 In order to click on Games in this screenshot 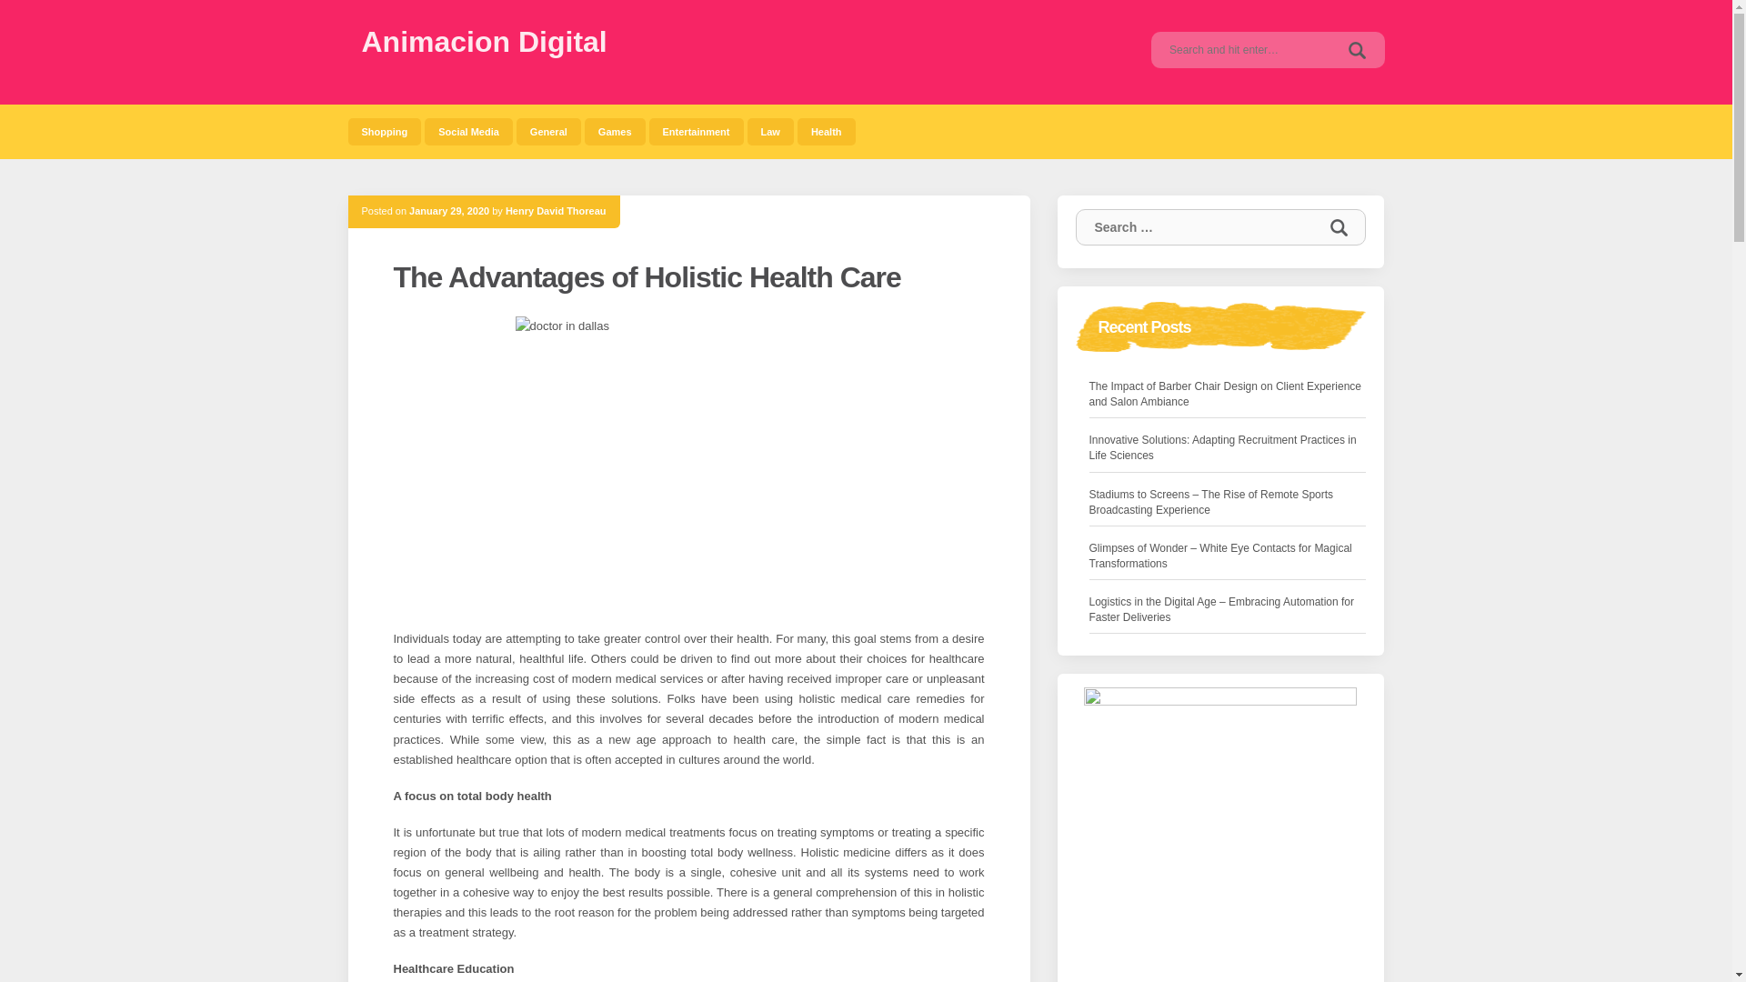, I will do `click(615, 131)`.